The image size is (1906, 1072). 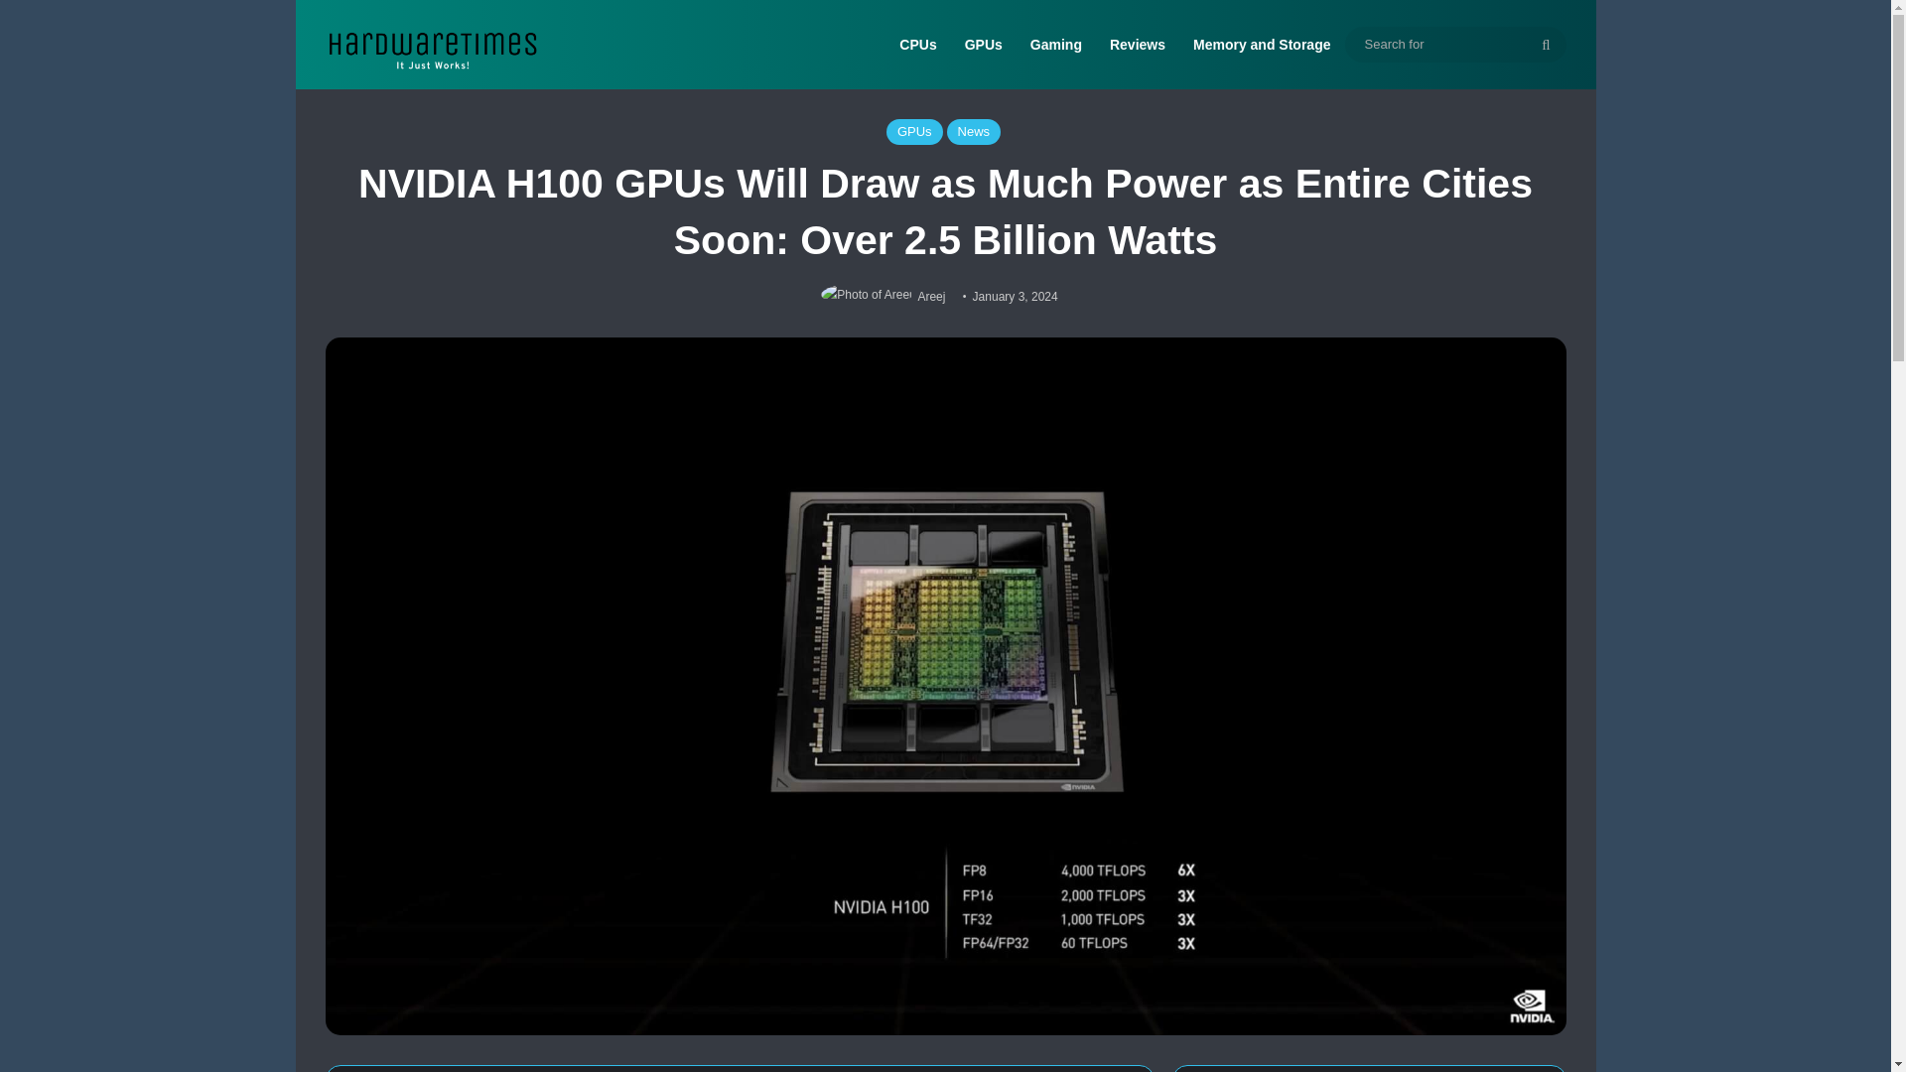 What do you see at coordinates (1453, 44) in the screenshot?
I see `Search for` at bounding box center [1453, 44].